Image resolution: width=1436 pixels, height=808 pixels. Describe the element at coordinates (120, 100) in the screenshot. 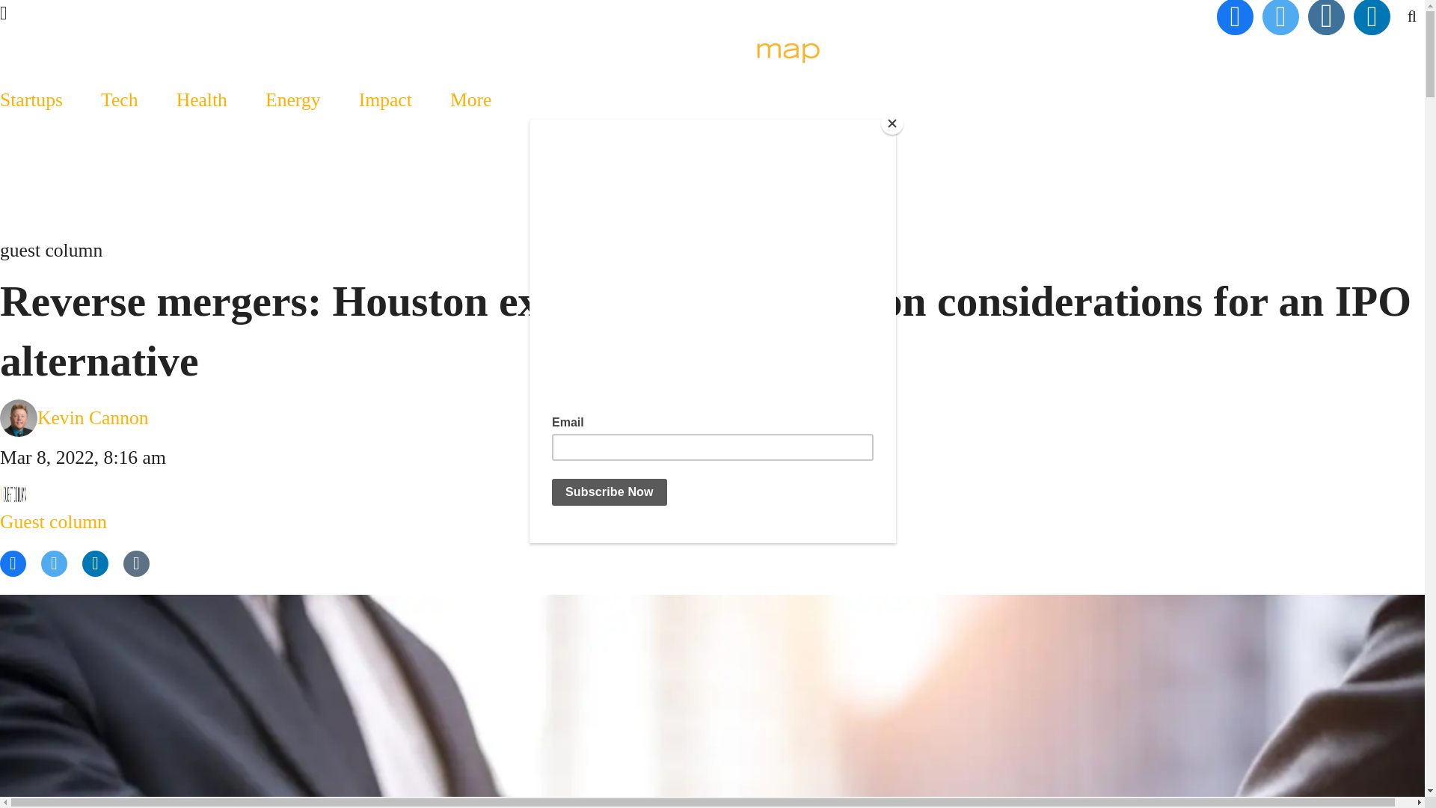

I see `Tech` at that location.